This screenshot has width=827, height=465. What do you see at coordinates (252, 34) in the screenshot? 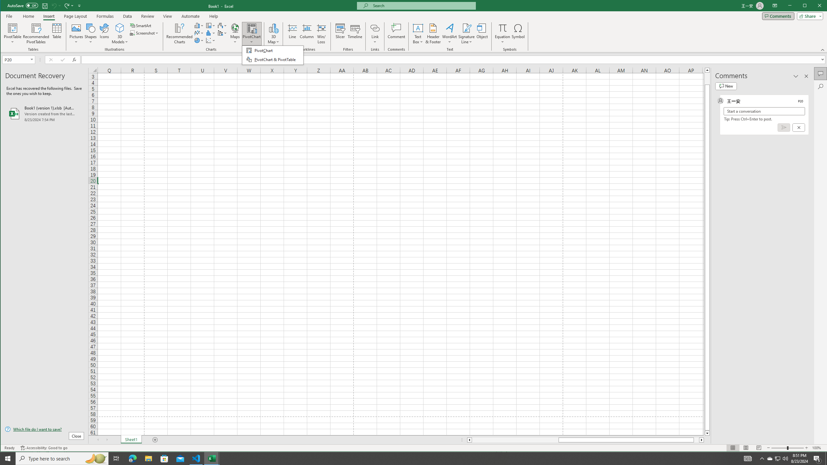
I see `PivotChart` at bounding box center [252, 34].